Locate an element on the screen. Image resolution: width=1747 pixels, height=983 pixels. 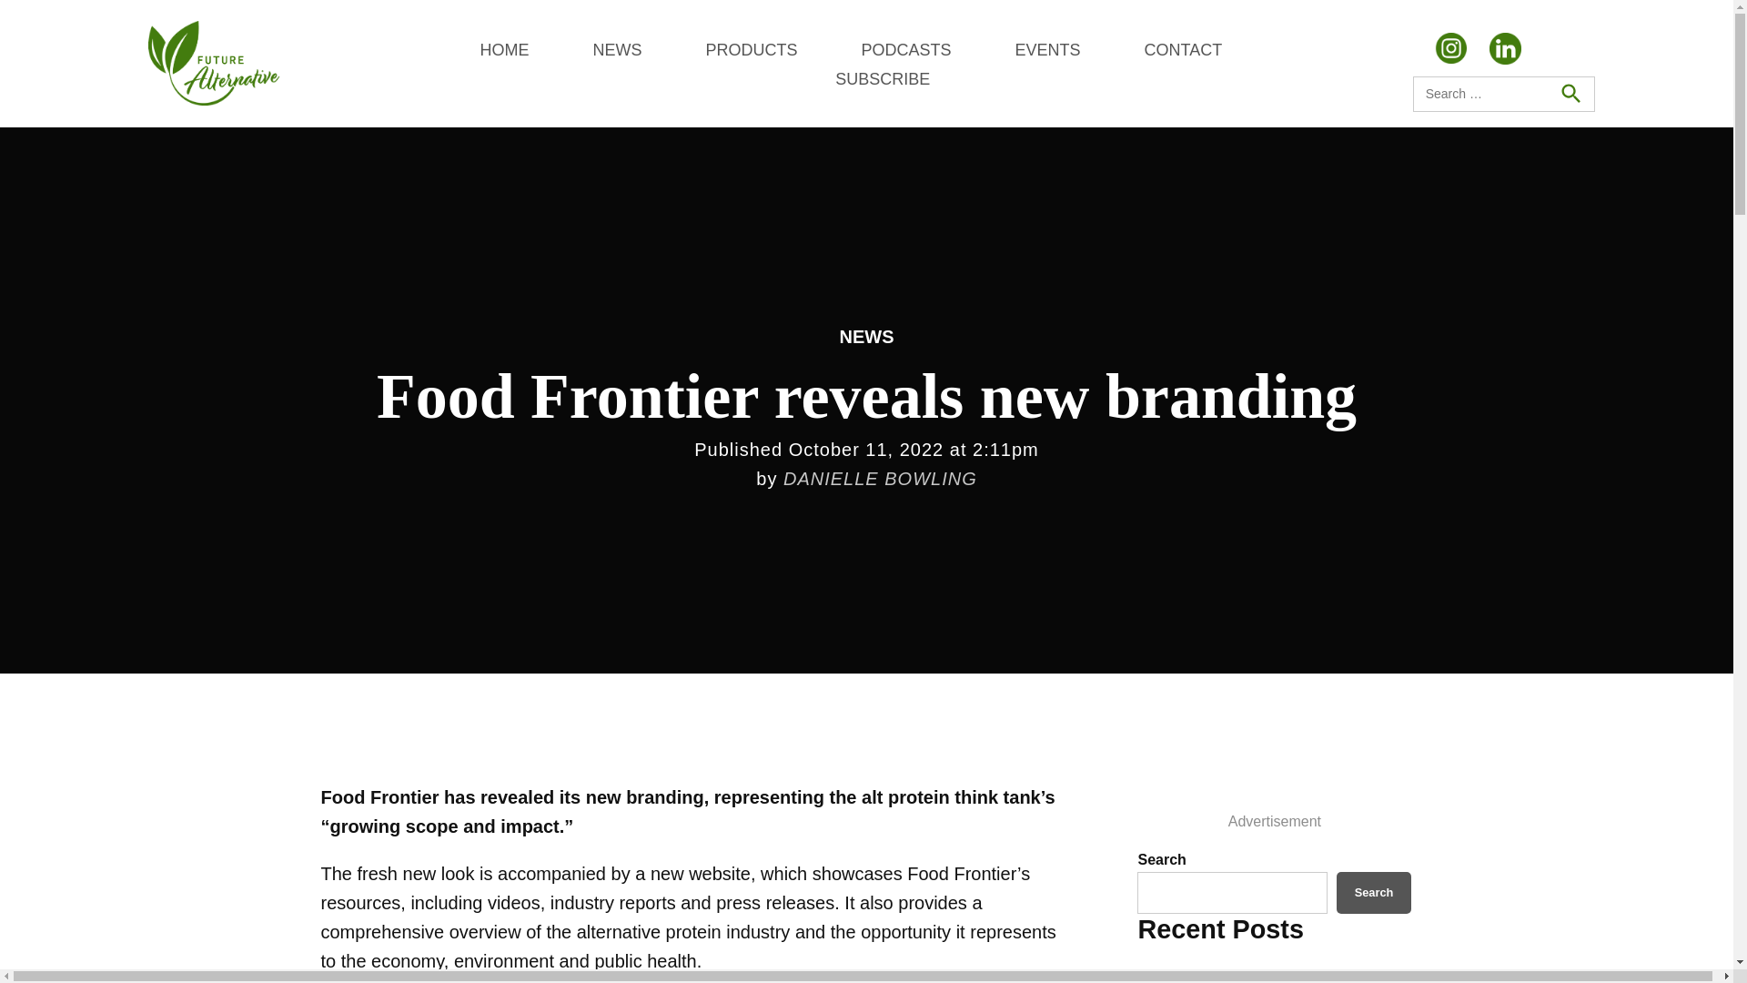
NEWS is located at coordinates (616, 49).